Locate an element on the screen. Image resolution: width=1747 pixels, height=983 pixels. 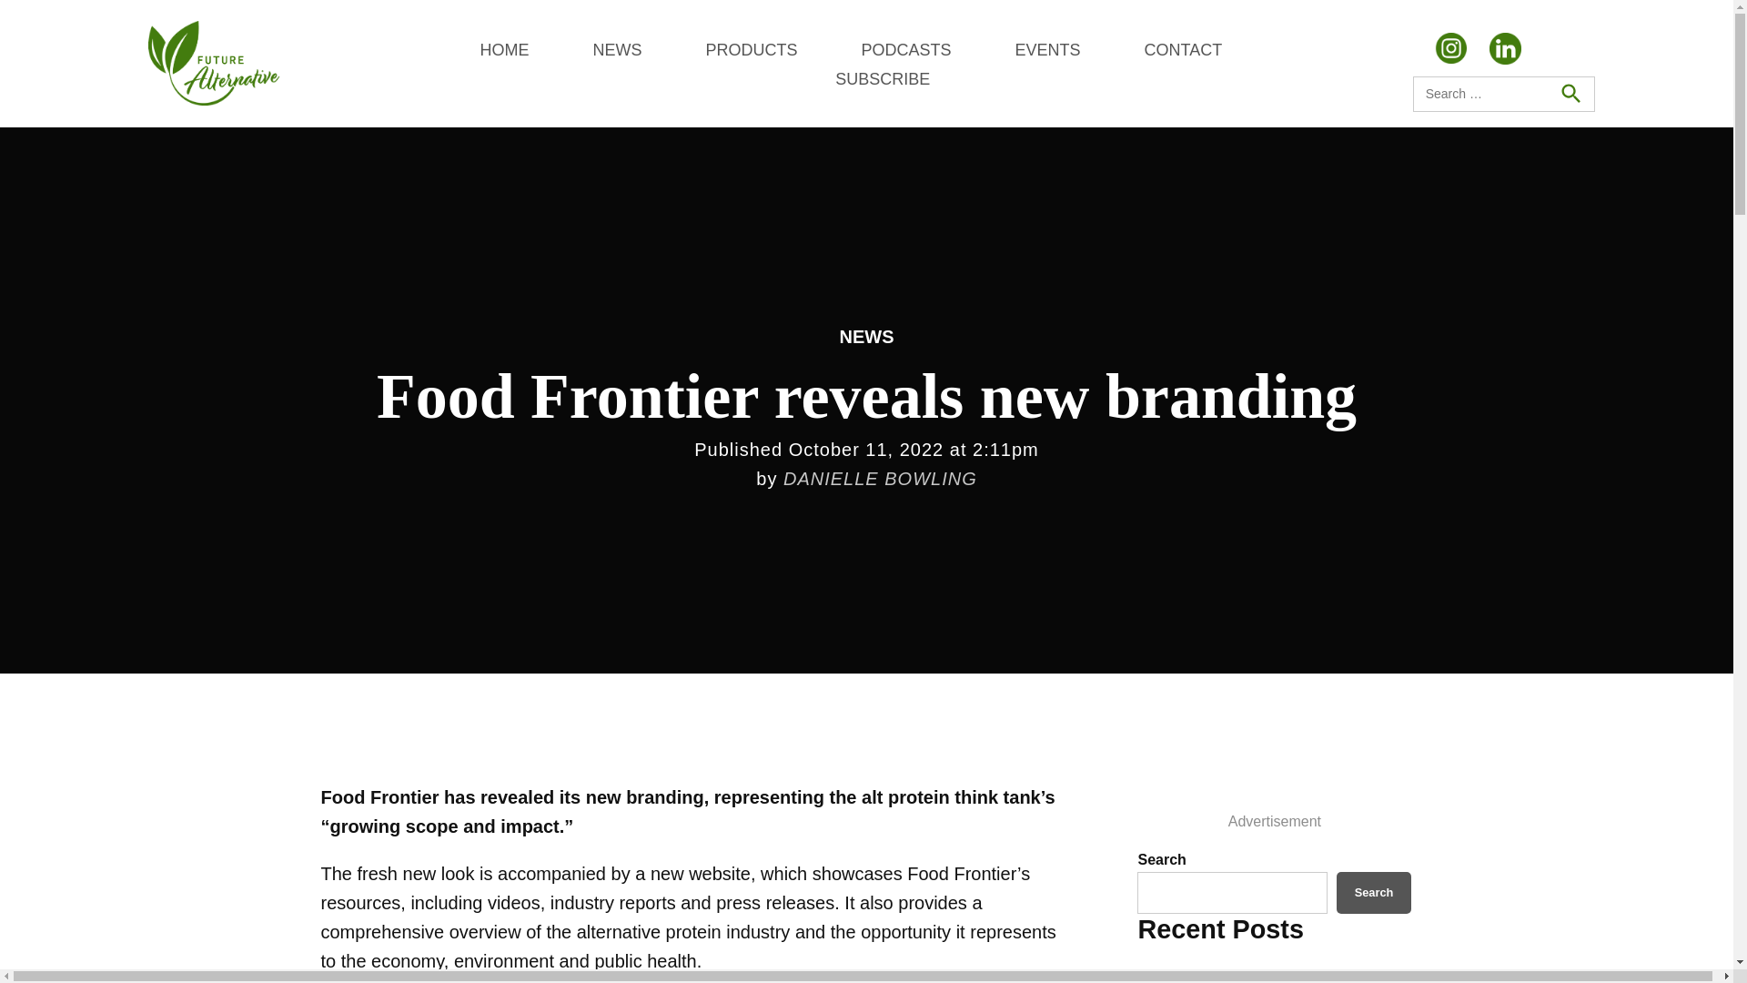
NEWS is located at coordinates (616, 49).